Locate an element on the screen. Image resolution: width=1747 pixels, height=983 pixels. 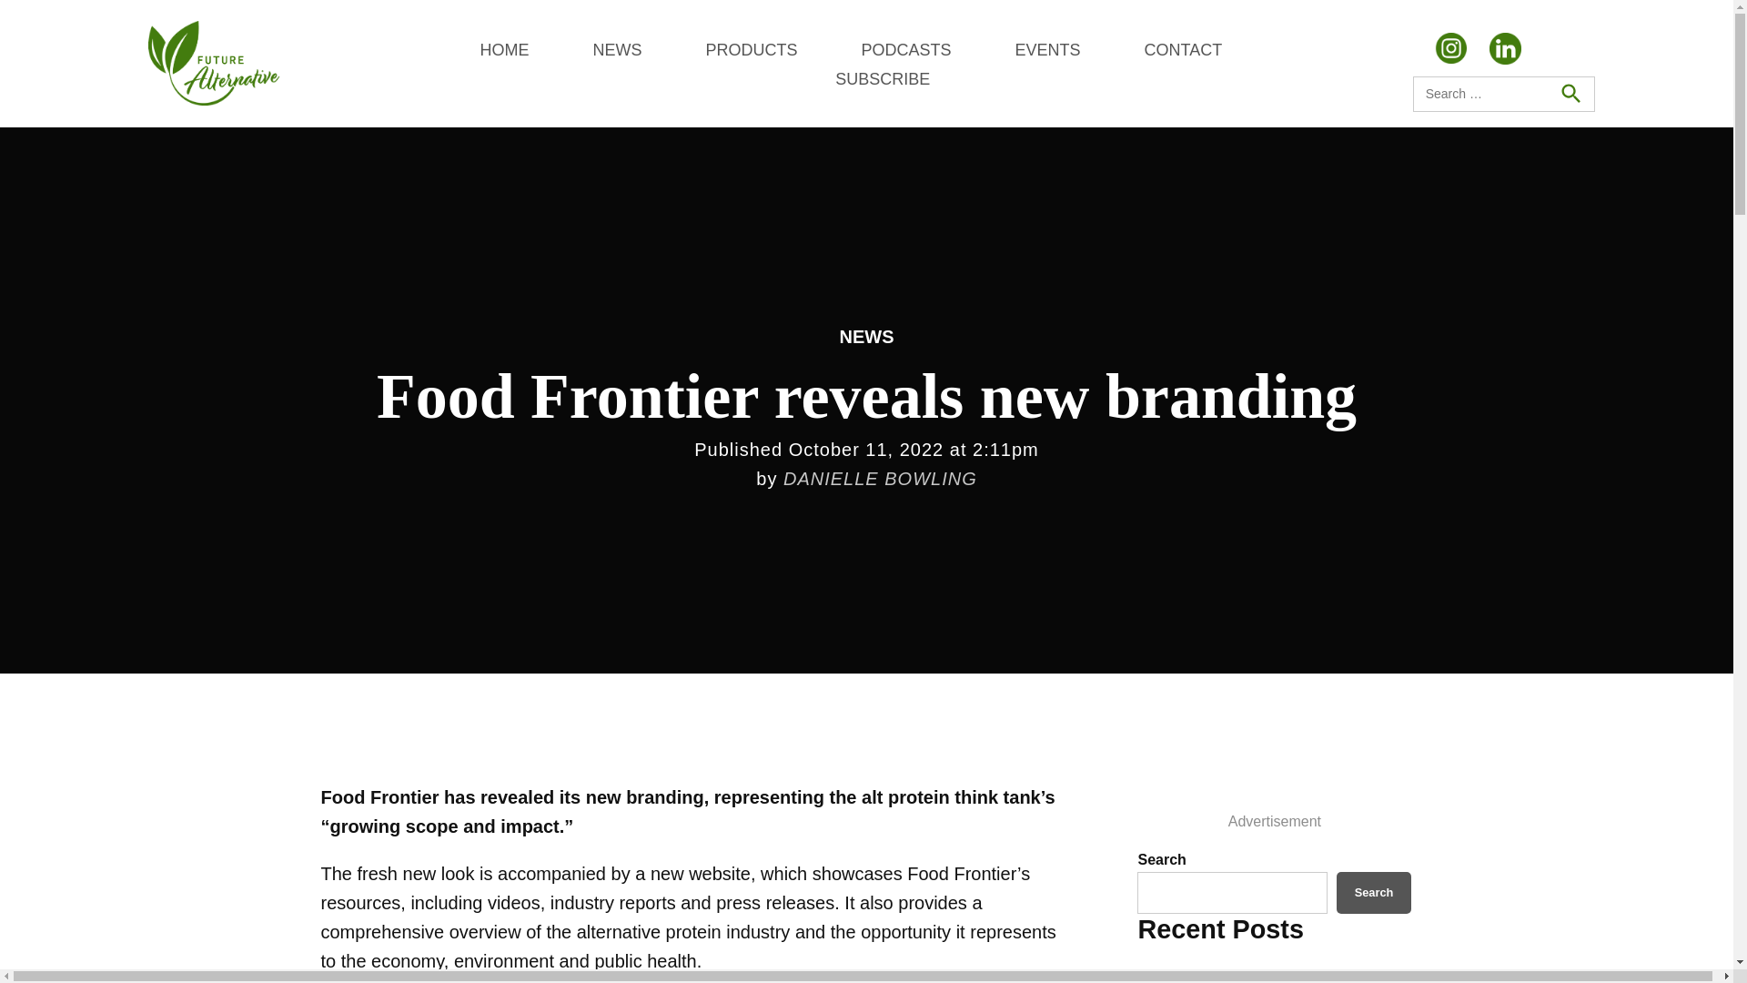
NEWS is located at coordinates (616, 49).